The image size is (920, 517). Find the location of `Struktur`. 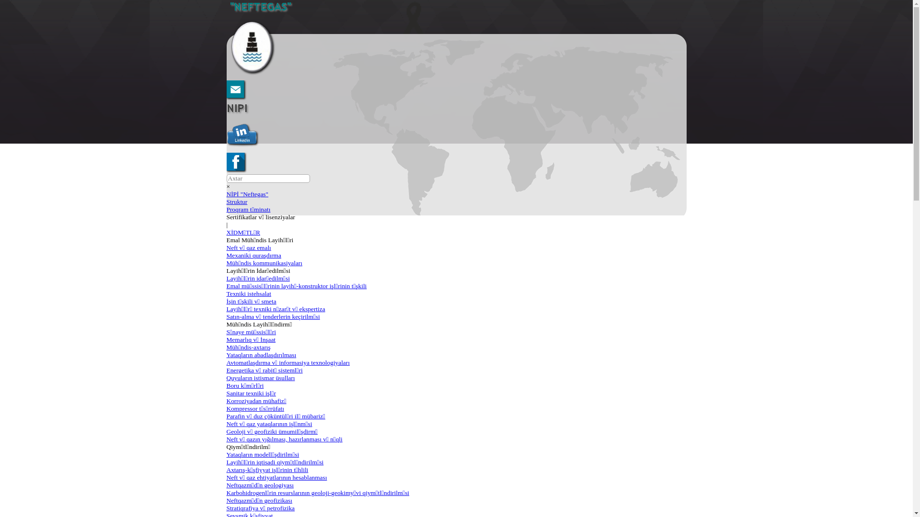

Struktur is located at coordinates (237, 202).